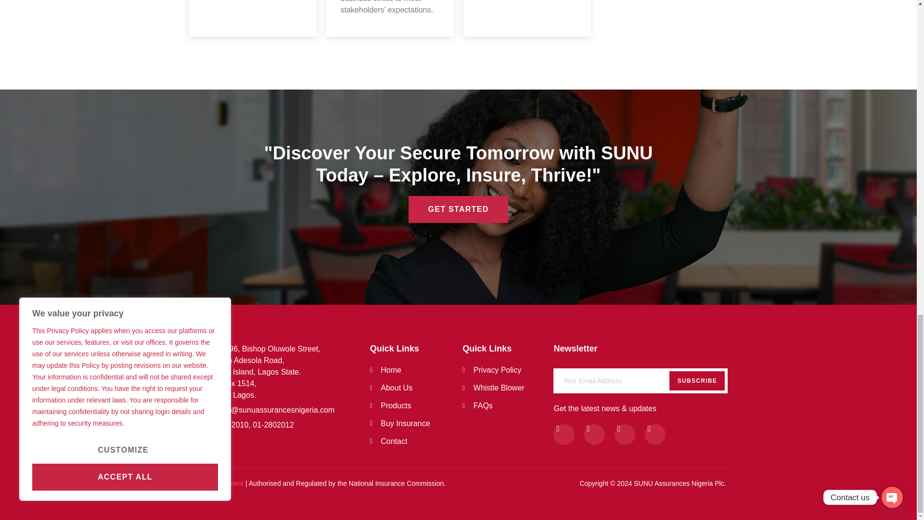 The image size is (924, 520). What do you see at coordinates (641, 378) in the screenshot?
I see `SUBSCRIBE` at bounding box center [641, 378].